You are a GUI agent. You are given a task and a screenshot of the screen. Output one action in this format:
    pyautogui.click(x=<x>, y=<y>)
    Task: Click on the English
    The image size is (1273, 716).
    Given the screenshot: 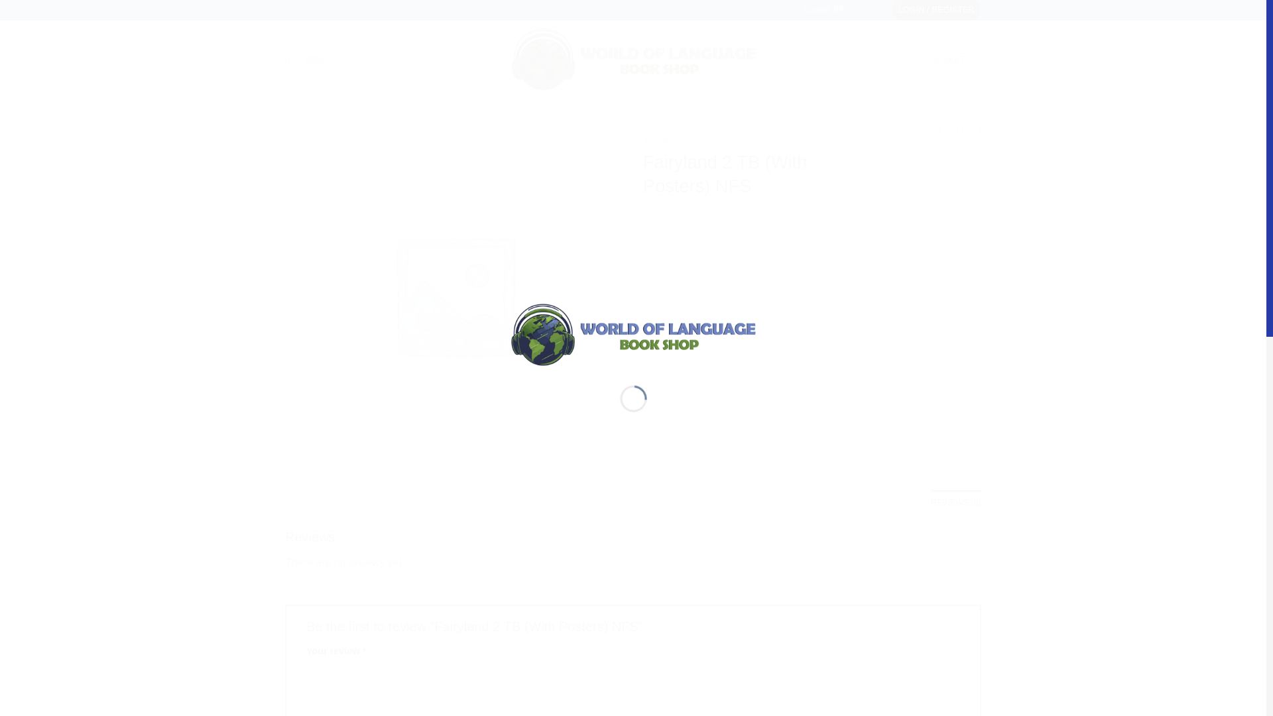 What is the action you would take?
    pyautogui.click(x=827, y=11)
    